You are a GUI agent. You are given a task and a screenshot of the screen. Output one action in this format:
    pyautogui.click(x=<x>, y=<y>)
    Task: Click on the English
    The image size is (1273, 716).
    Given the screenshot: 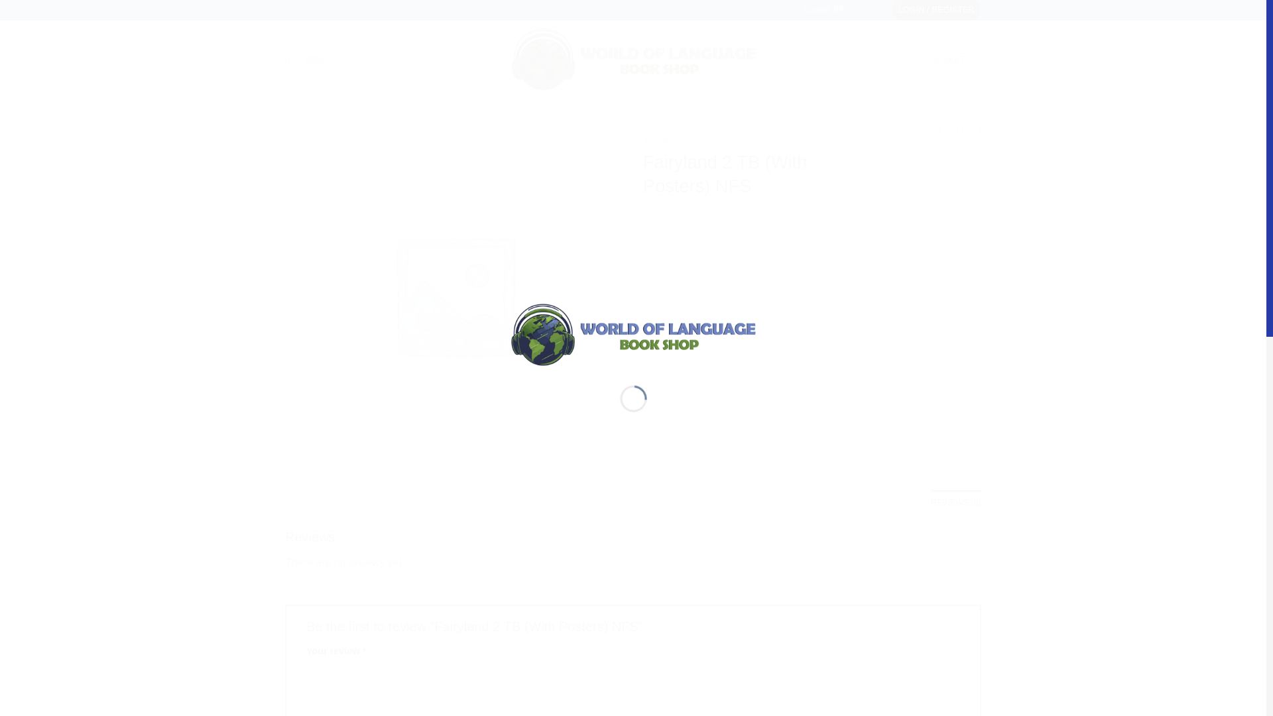 What is the action you would take?
    pyautogui.click(x=827, y=11)
    